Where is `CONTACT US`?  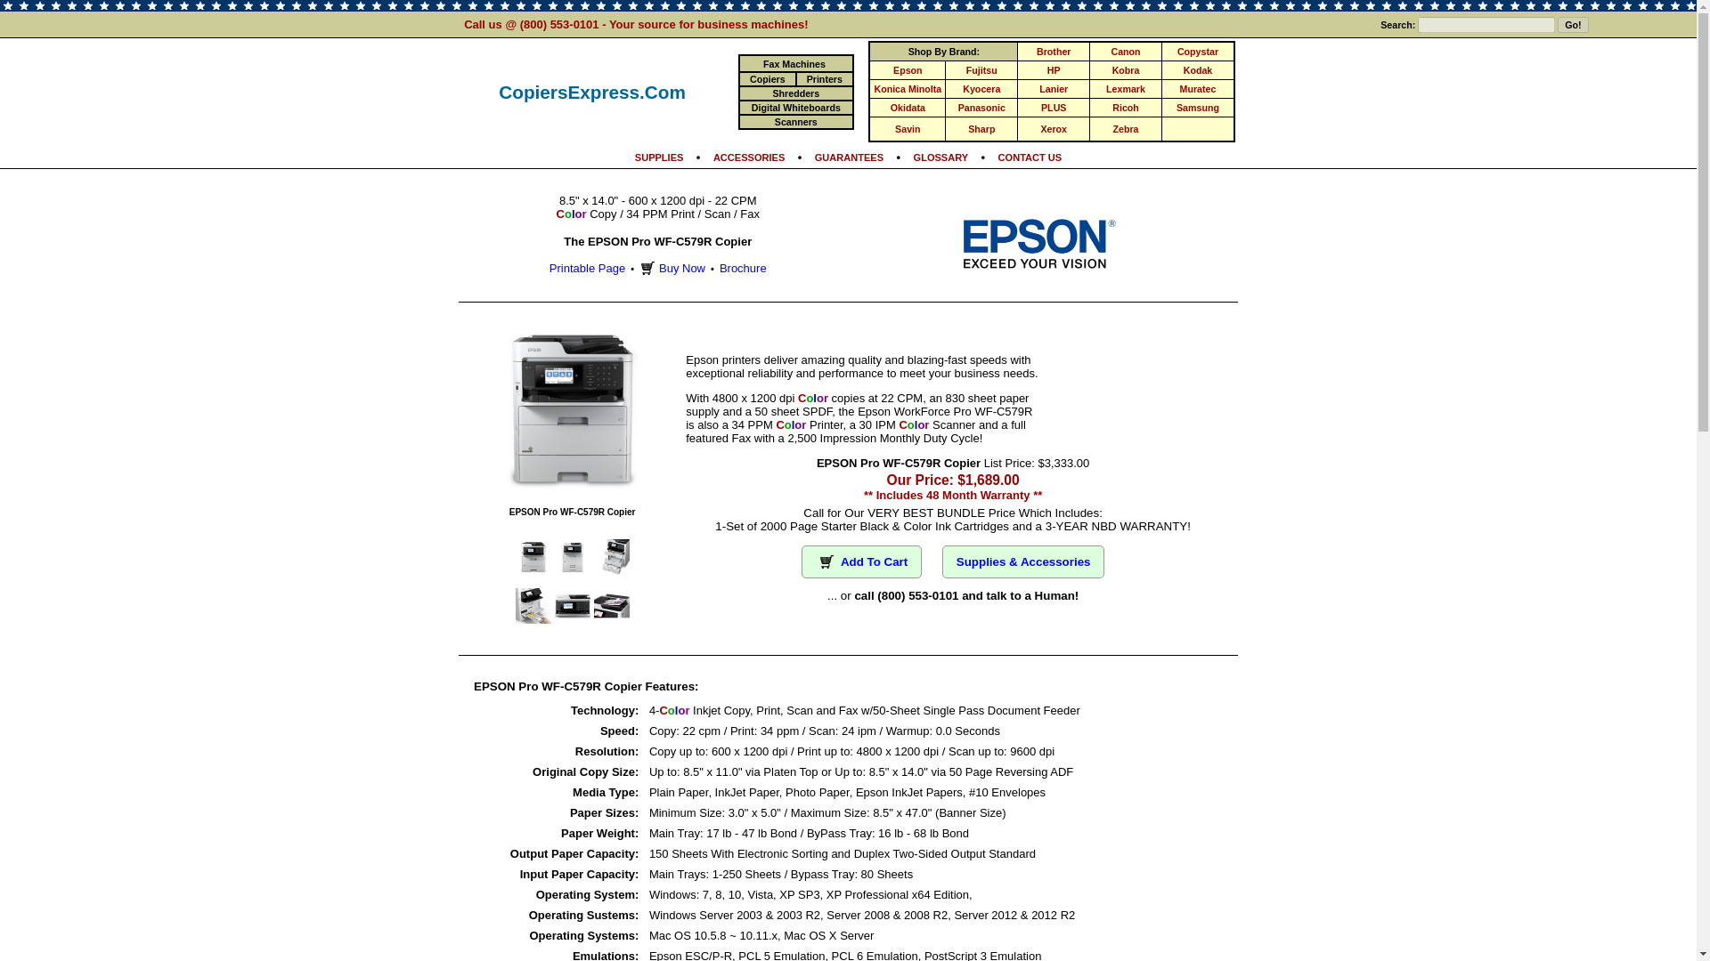 CONTACT US is located at coordinates (1030, 157).